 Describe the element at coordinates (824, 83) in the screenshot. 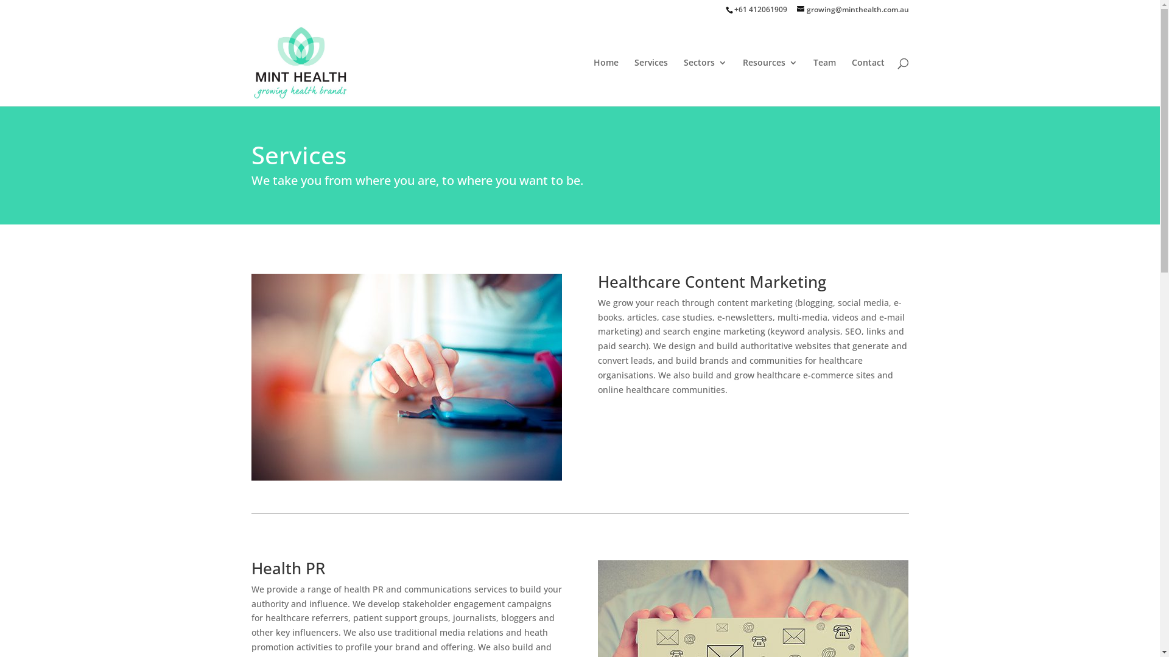

I see `Team` at that location.